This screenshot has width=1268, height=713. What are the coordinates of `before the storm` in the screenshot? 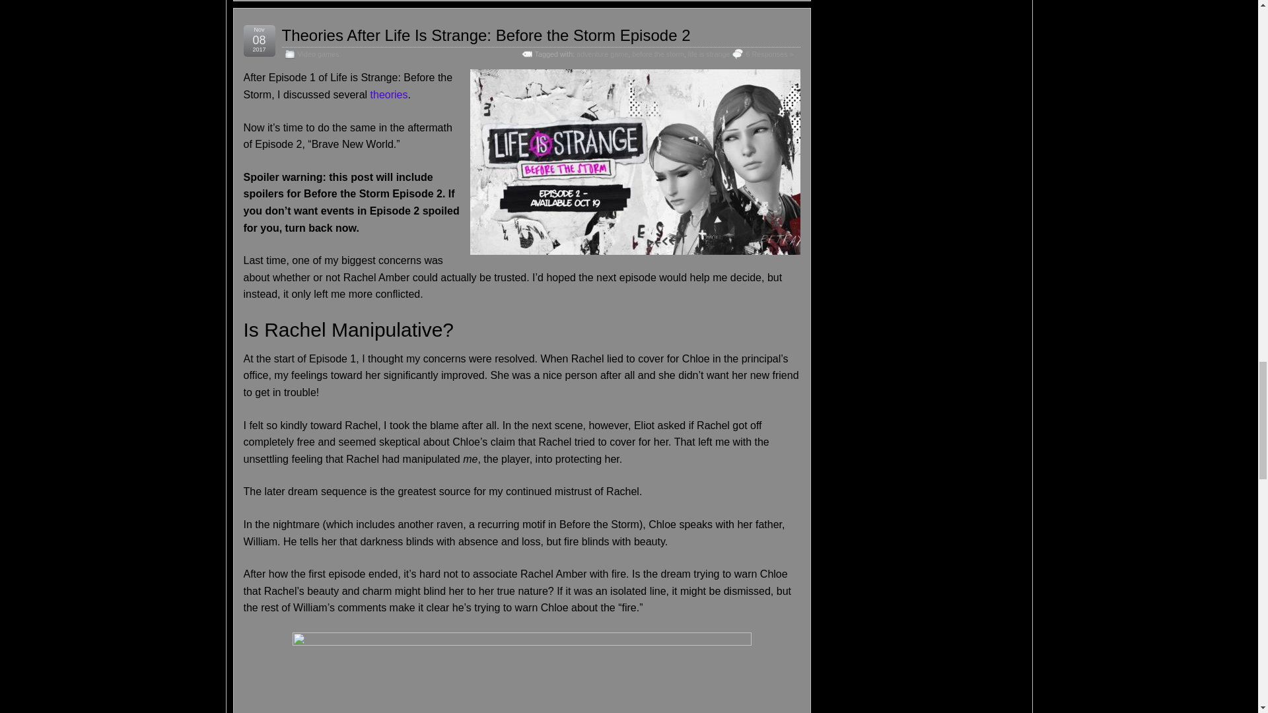 It's located at (658, 53).